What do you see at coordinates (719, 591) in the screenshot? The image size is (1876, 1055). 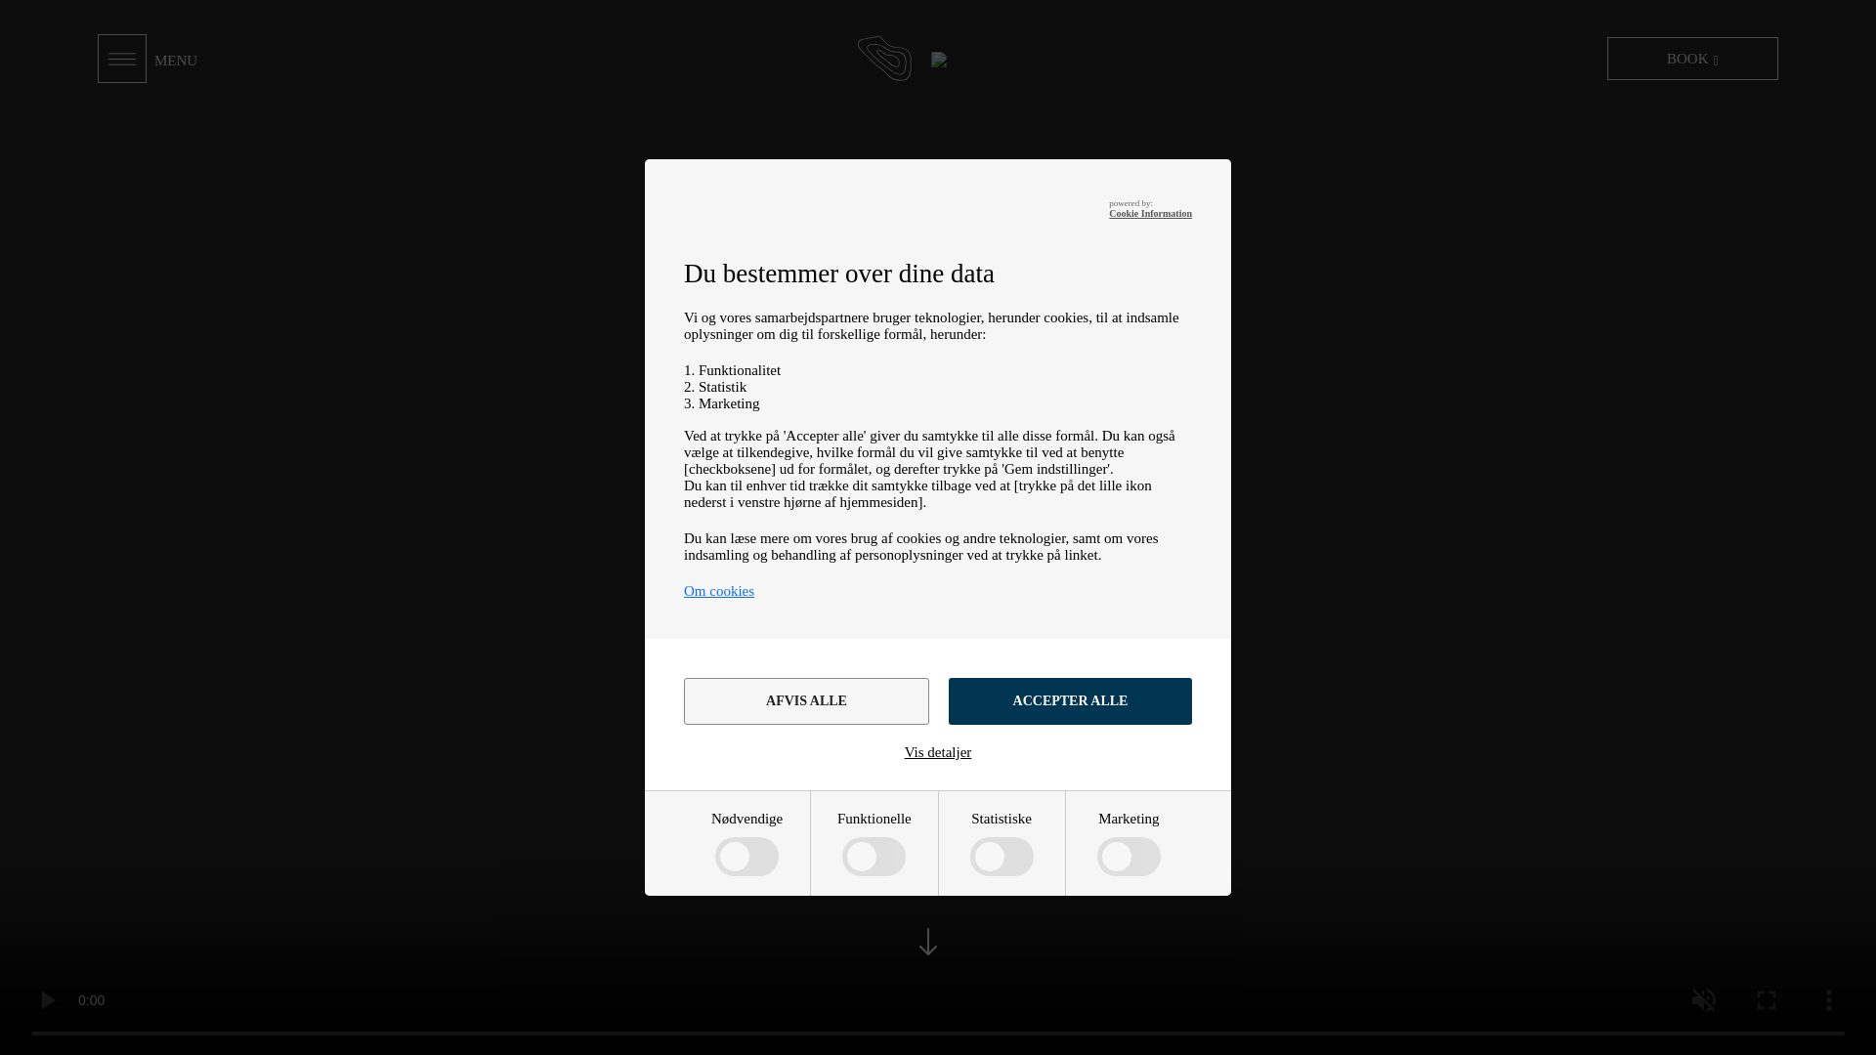 I see `Om cookies` at bounding box center [719, 591].